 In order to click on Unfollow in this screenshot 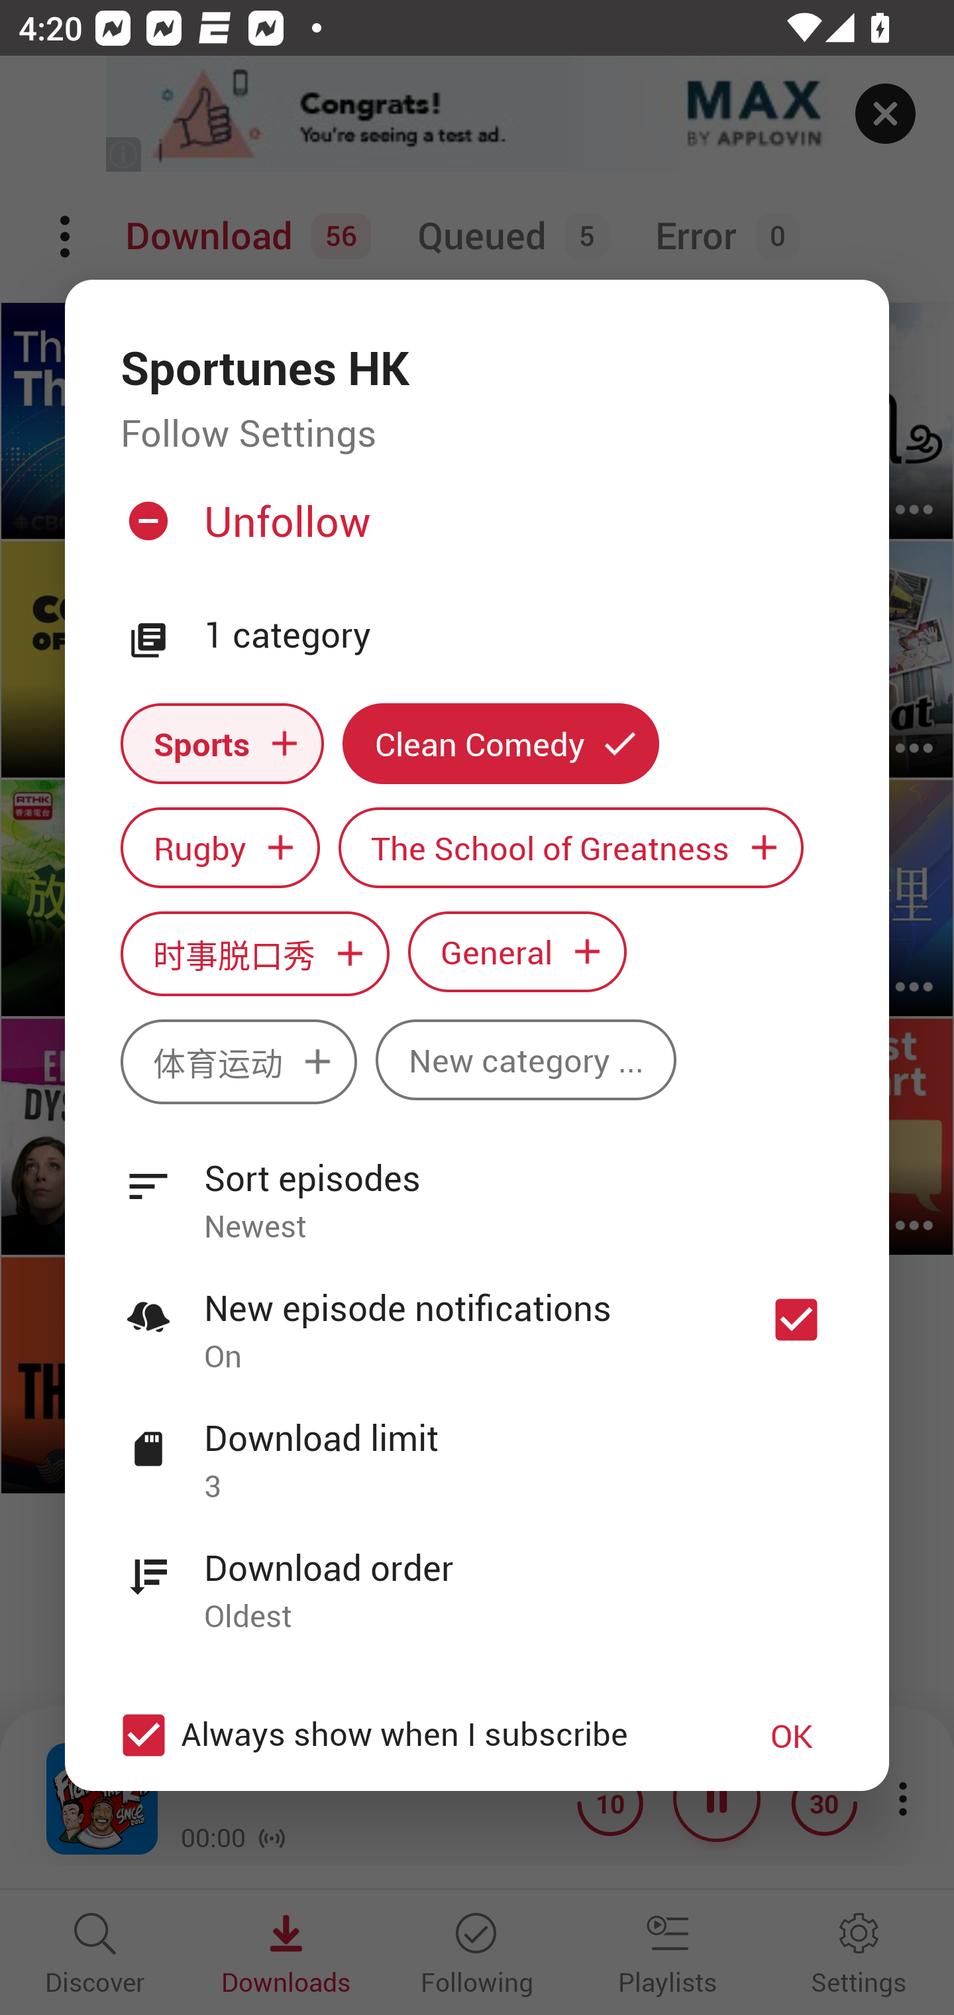, I will do `click(474, 532)`.